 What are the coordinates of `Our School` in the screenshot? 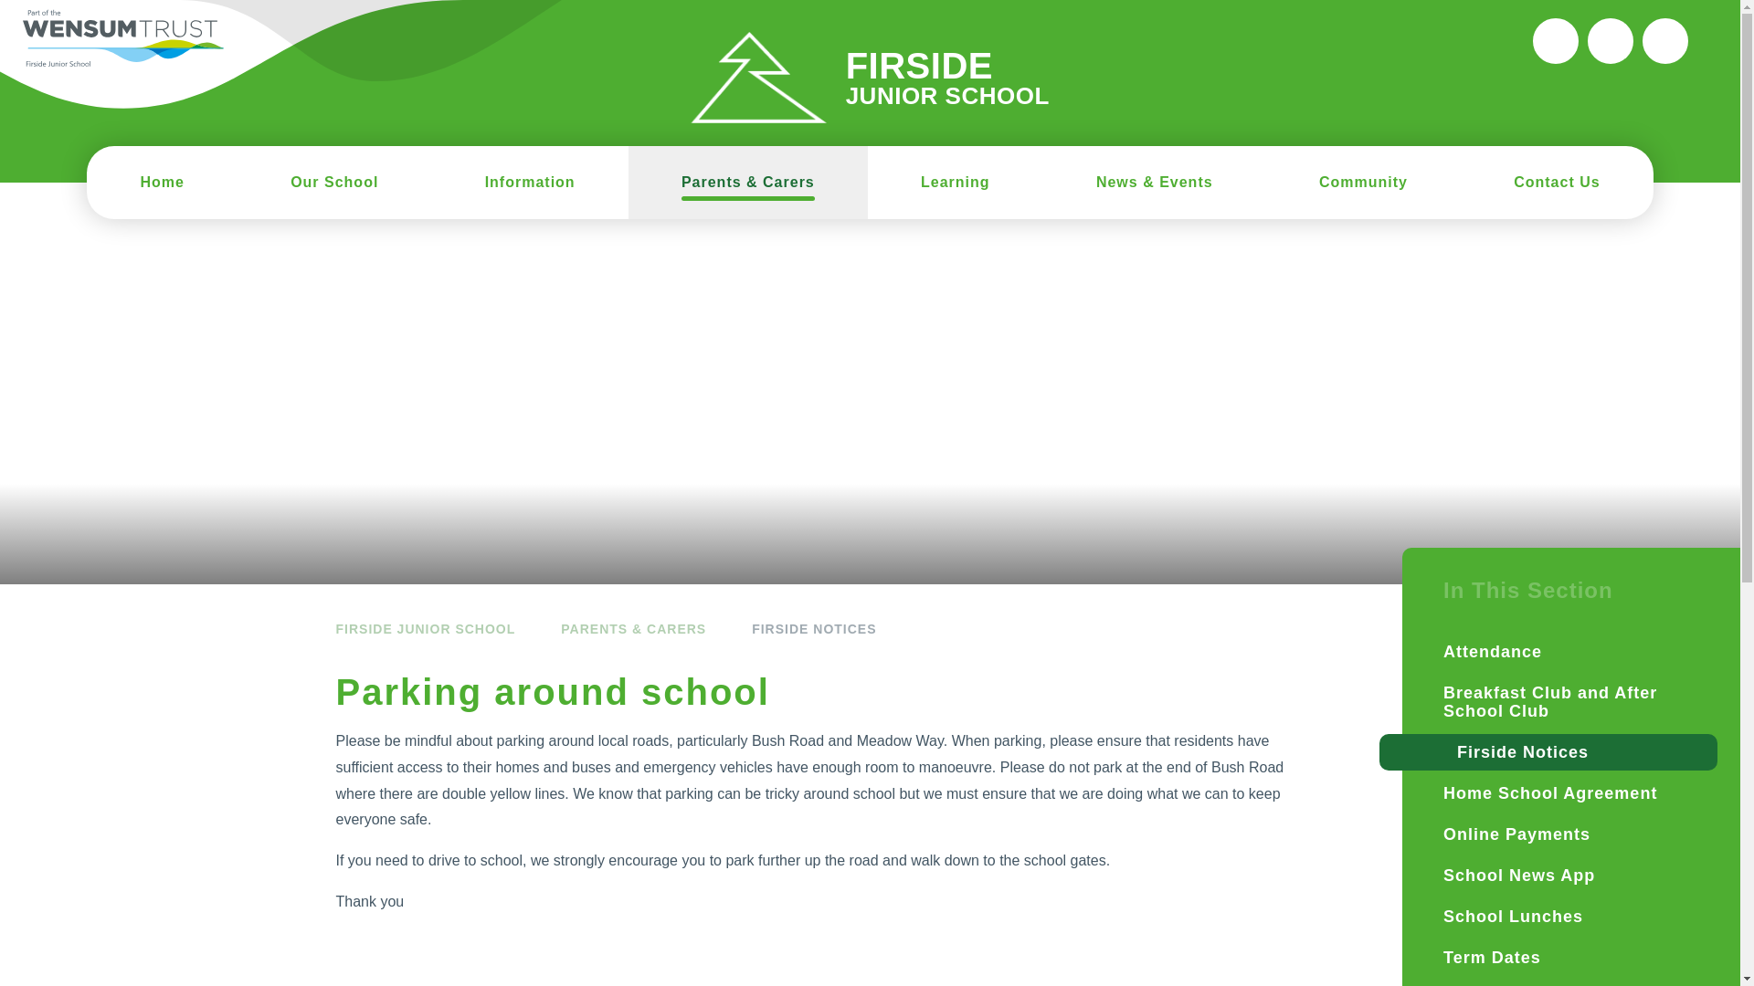 It's located at (334, 182).